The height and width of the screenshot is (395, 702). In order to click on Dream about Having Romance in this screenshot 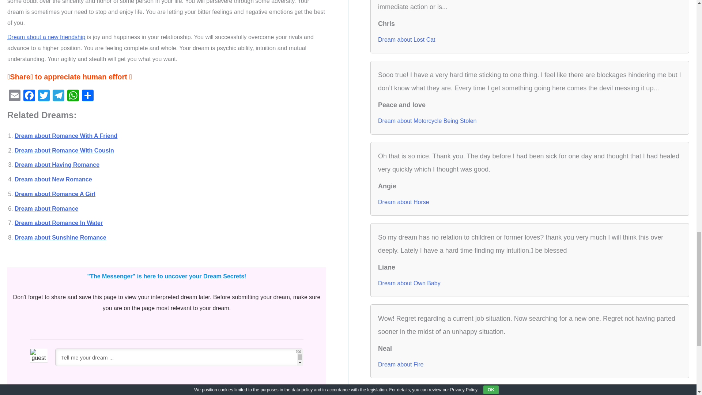, I will do `click(57, 165)`.